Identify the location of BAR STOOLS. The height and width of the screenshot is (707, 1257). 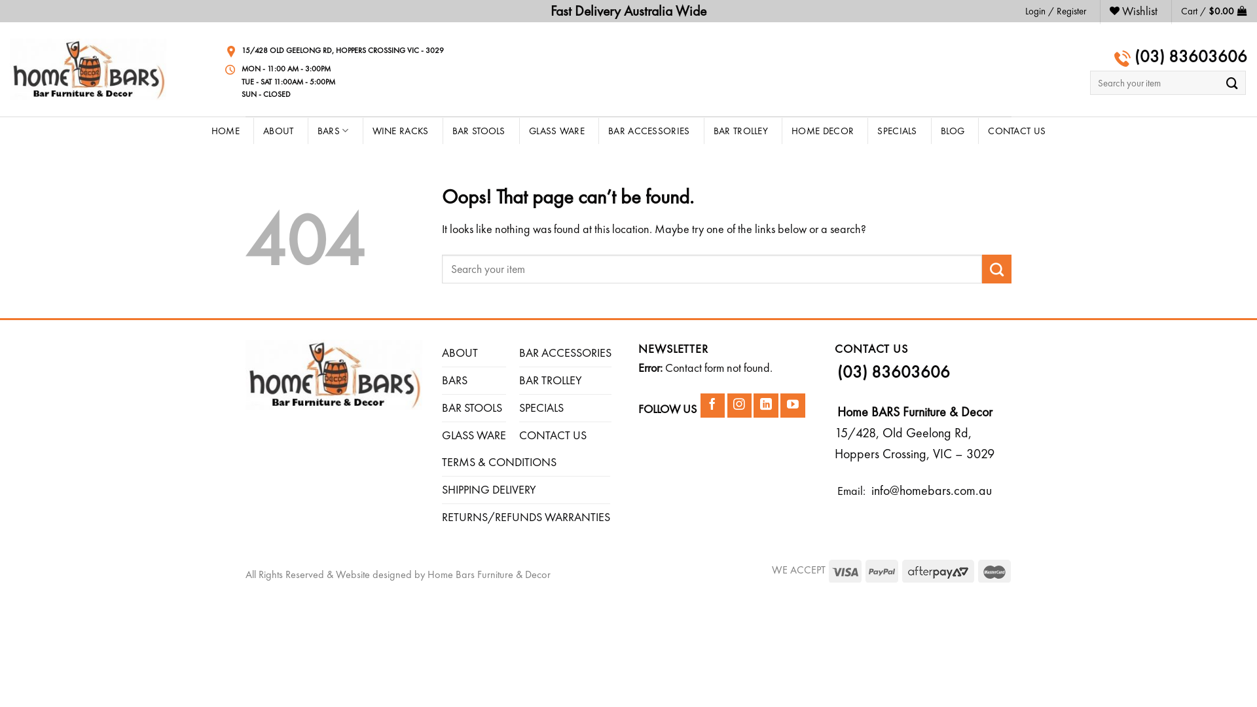
(472, 408).